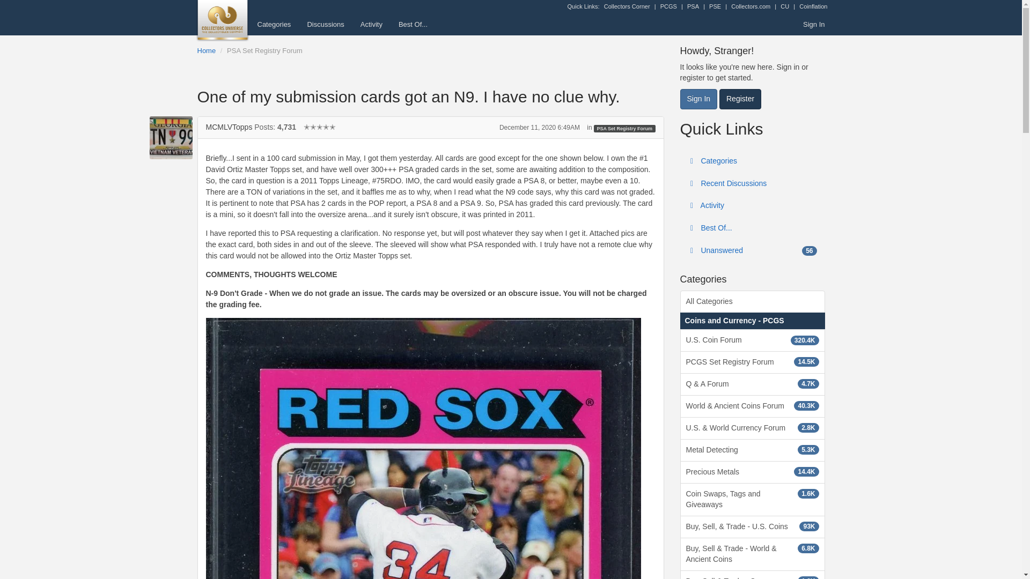 This screenshot has width=1030, height=579. I want to click on PSA Set Registry Forum, so click(264, 50).